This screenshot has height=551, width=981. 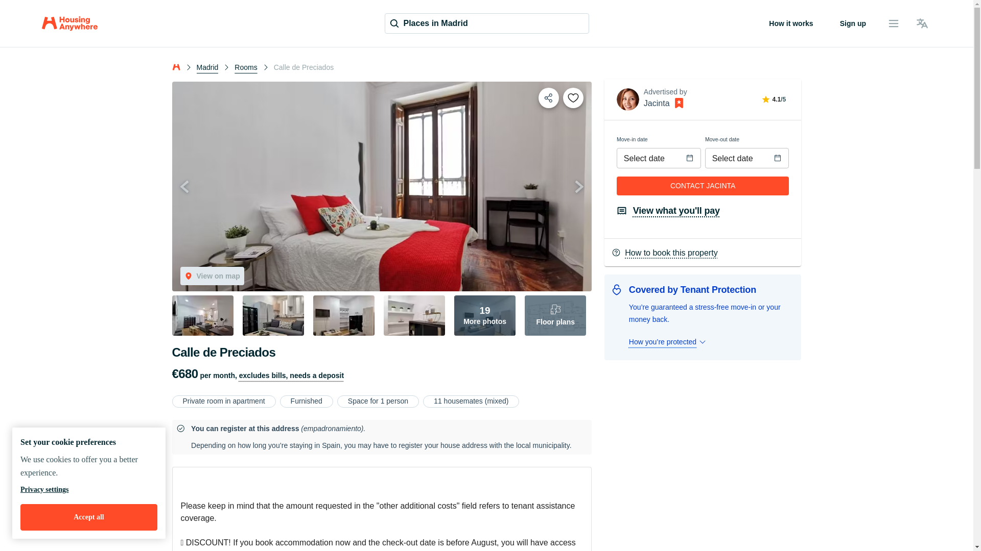 I want to click on Select date, so click(x=738, y=158).